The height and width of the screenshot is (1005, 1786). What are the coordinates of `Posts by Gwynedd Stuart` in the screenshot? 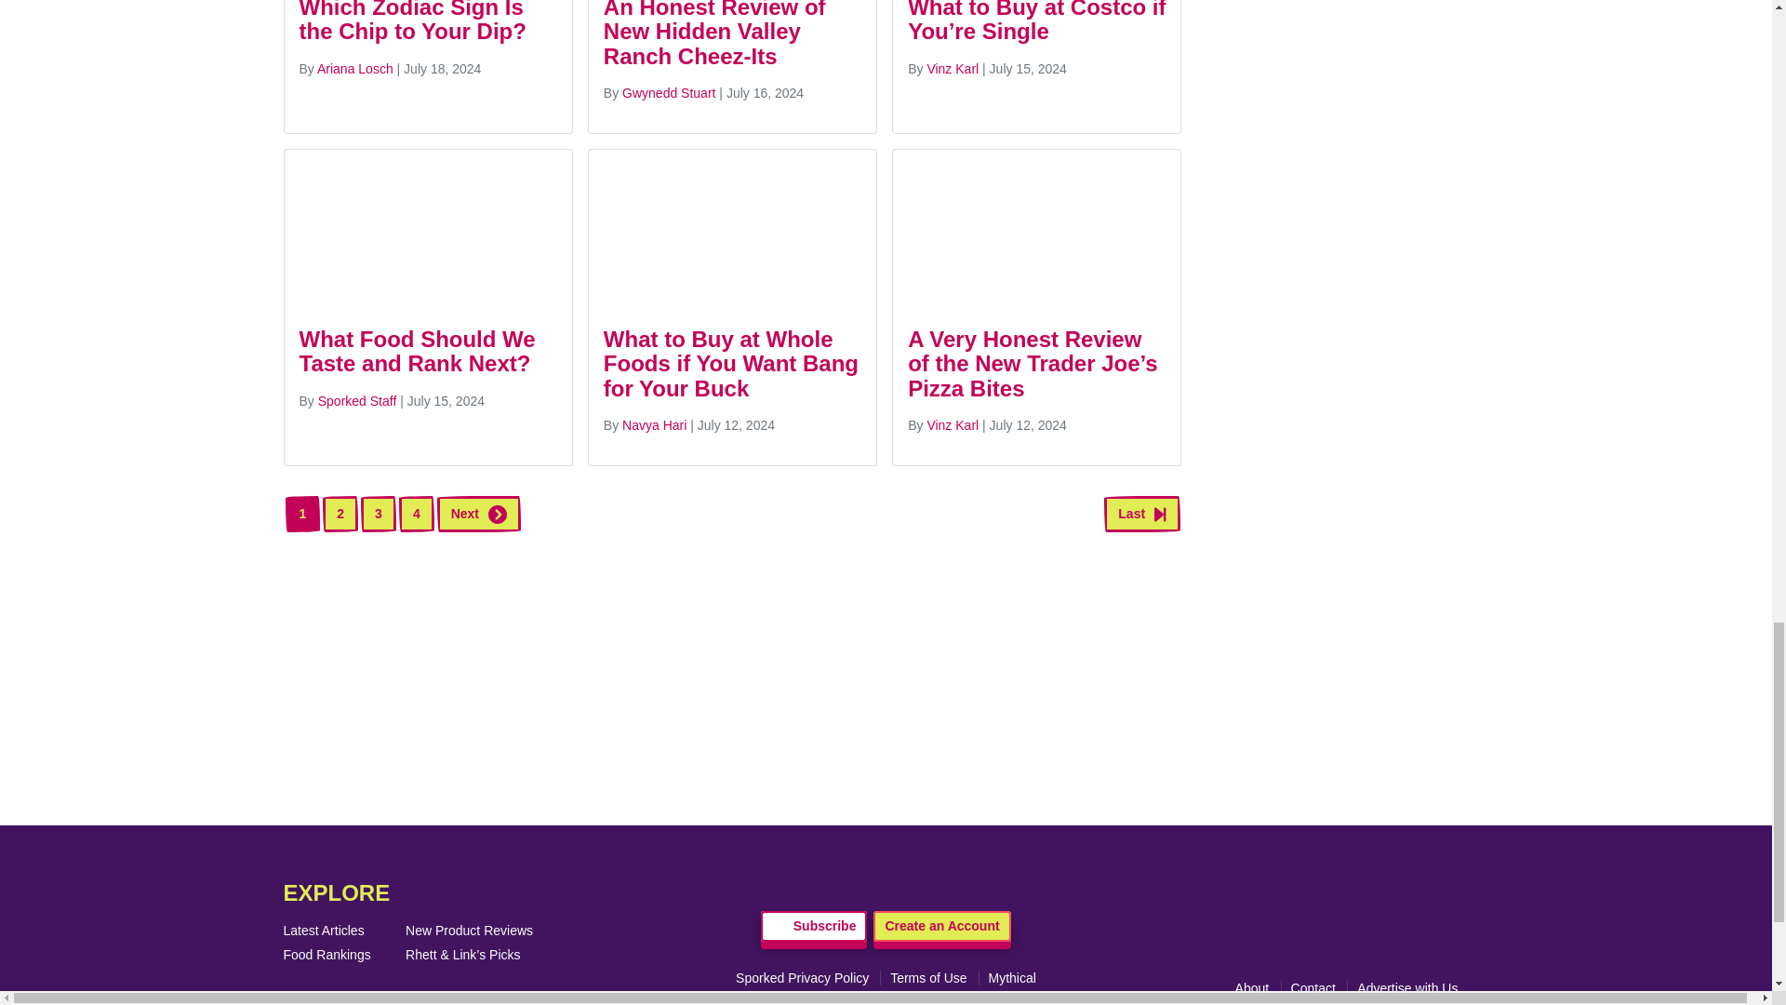 It's located at (668, 93).